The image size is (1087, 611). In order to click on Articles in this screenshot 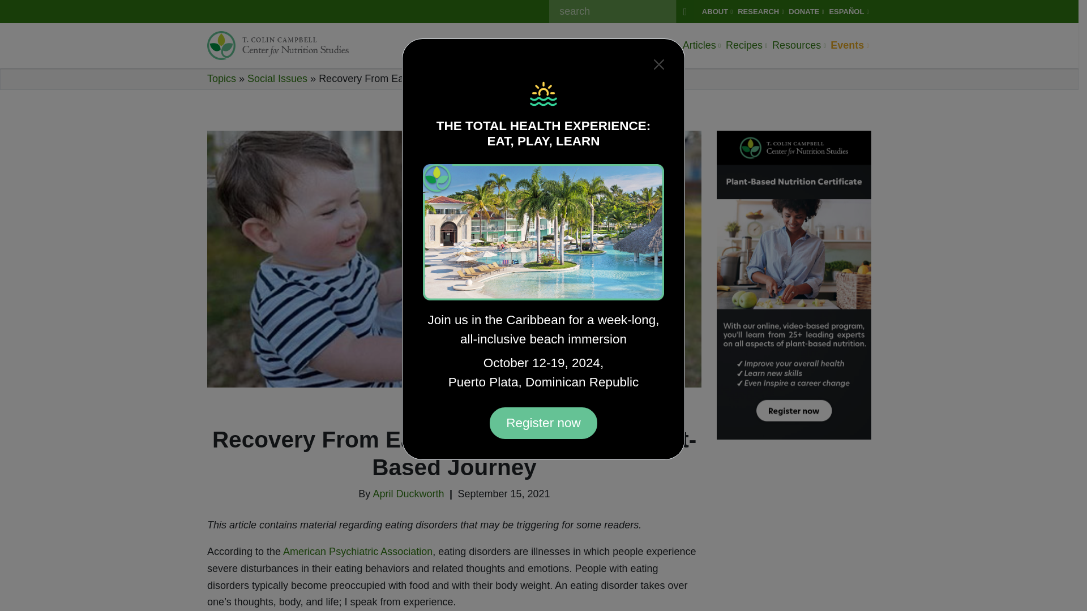, I will do `click(701, 45)`.